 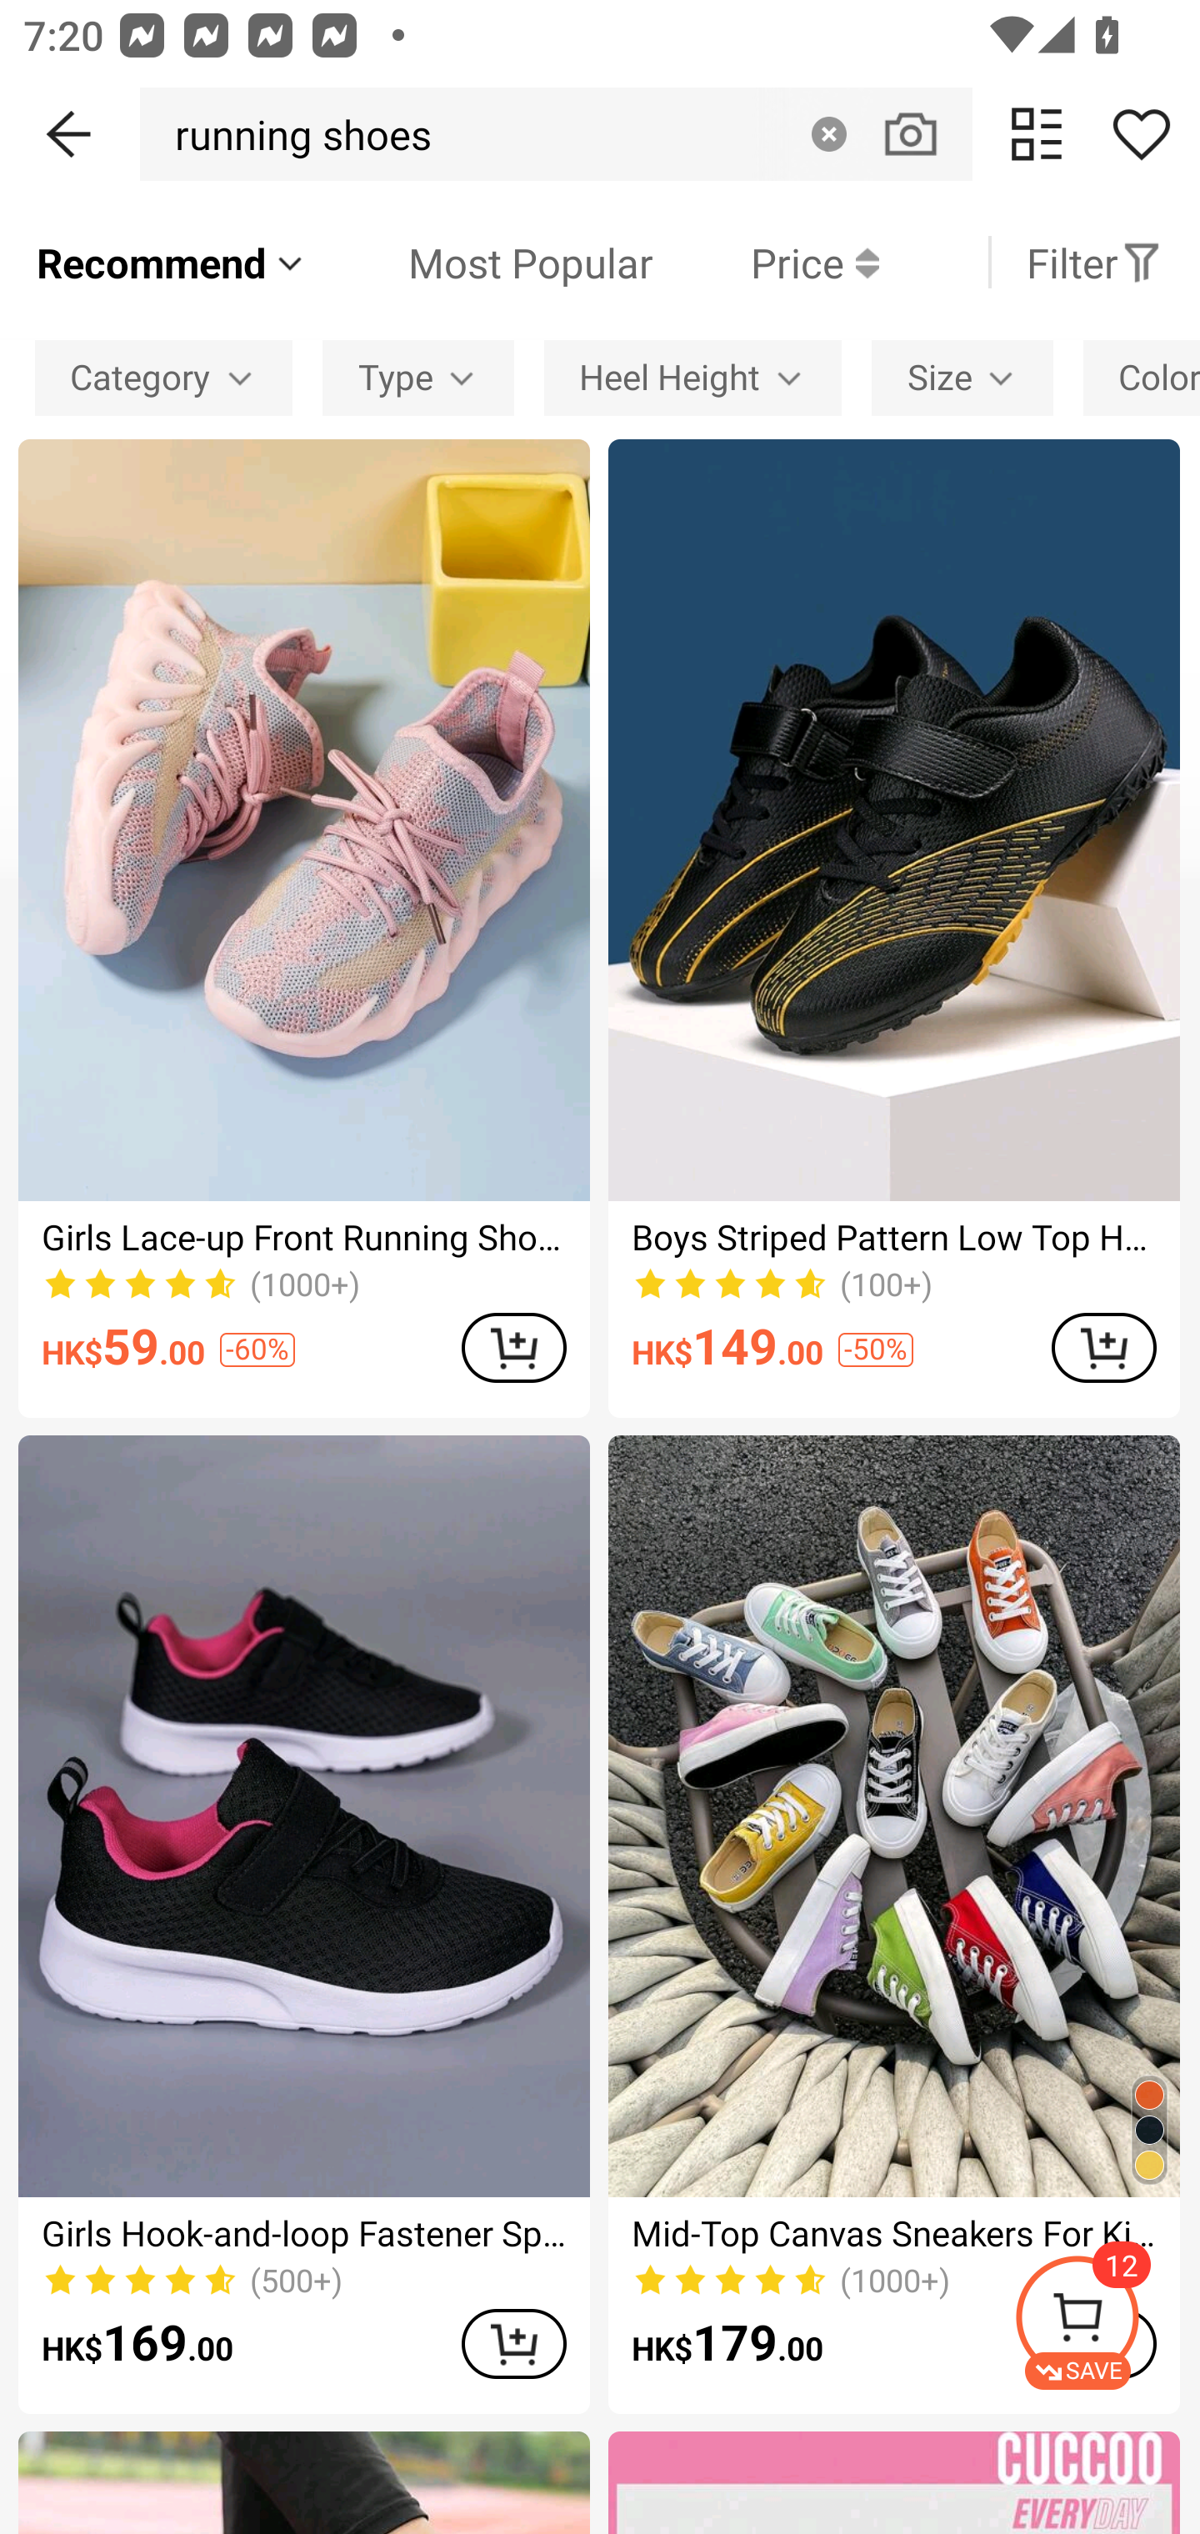 I want to click on Price, so click(x=766, y=262).